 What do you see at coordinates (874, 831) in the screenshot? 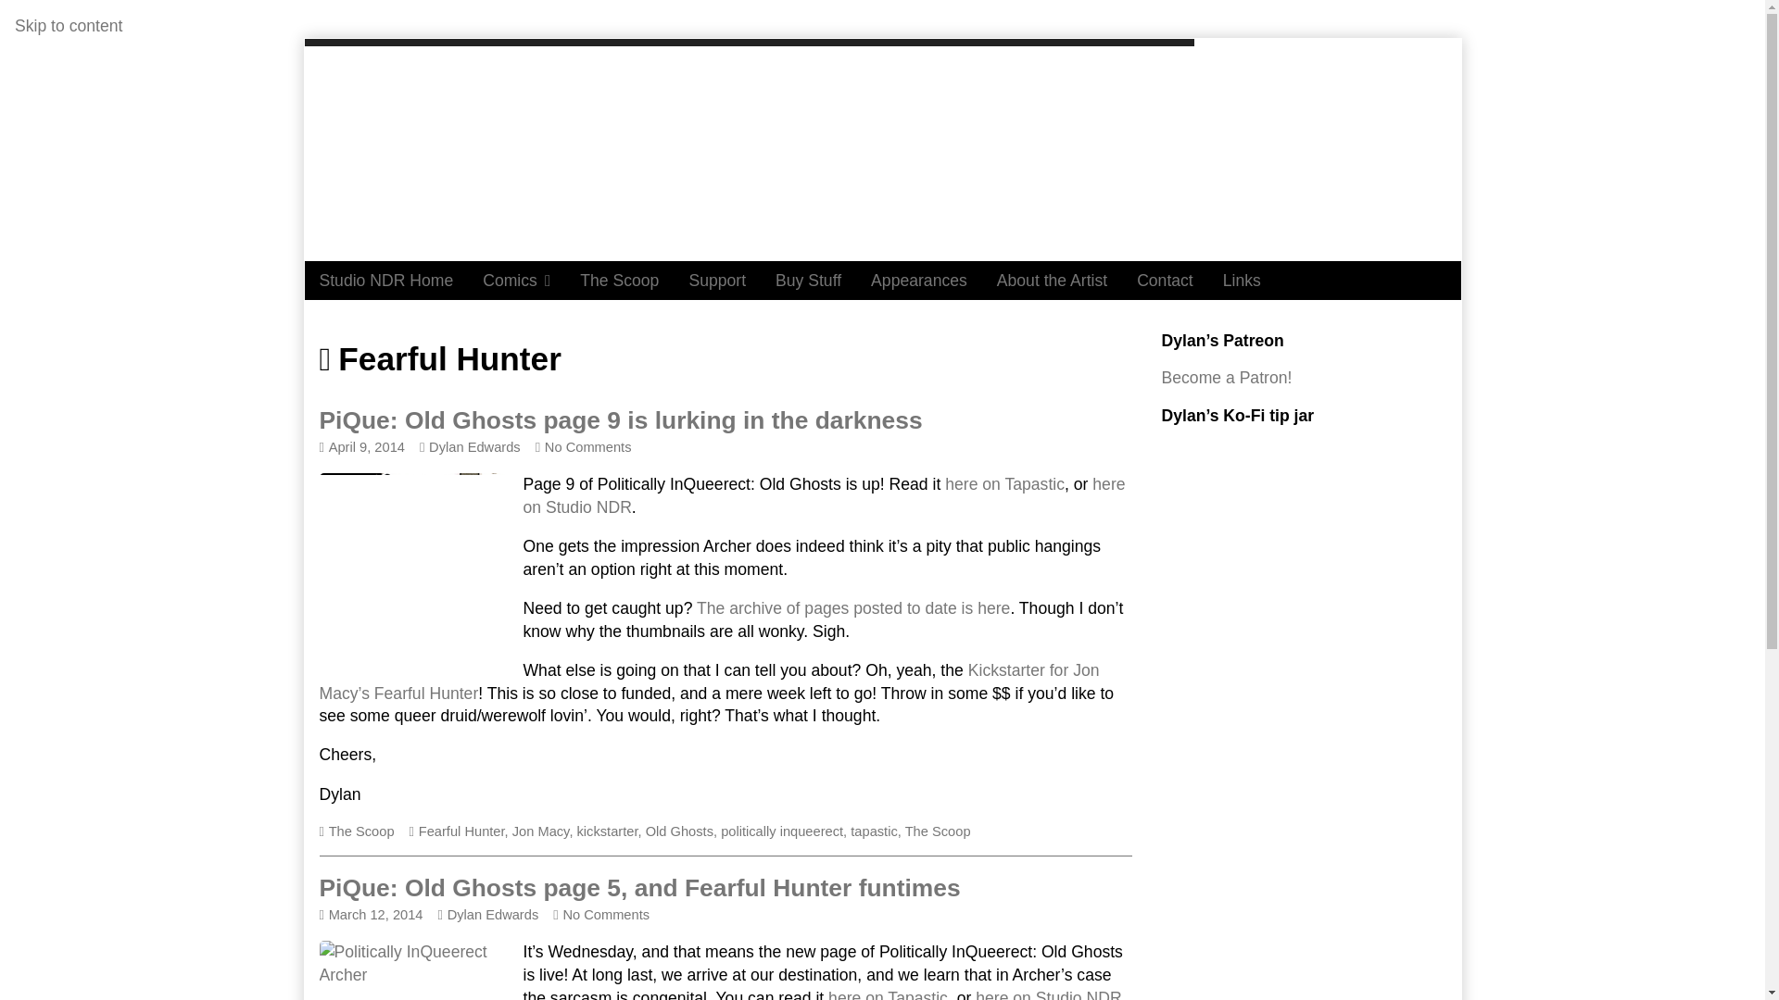
I see `tapastic` at bounding box center [874, 831].